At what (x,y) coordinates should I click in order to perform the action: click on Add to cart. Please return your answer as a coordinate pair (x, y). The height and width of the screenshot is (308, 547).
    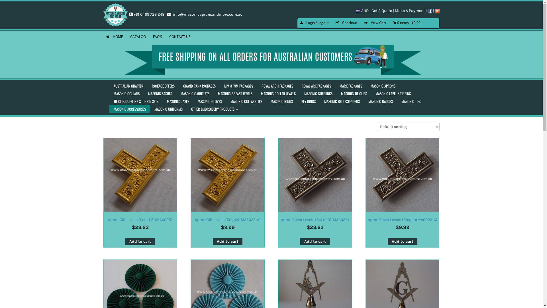
    Looking at the image, I should click on (228, 242).